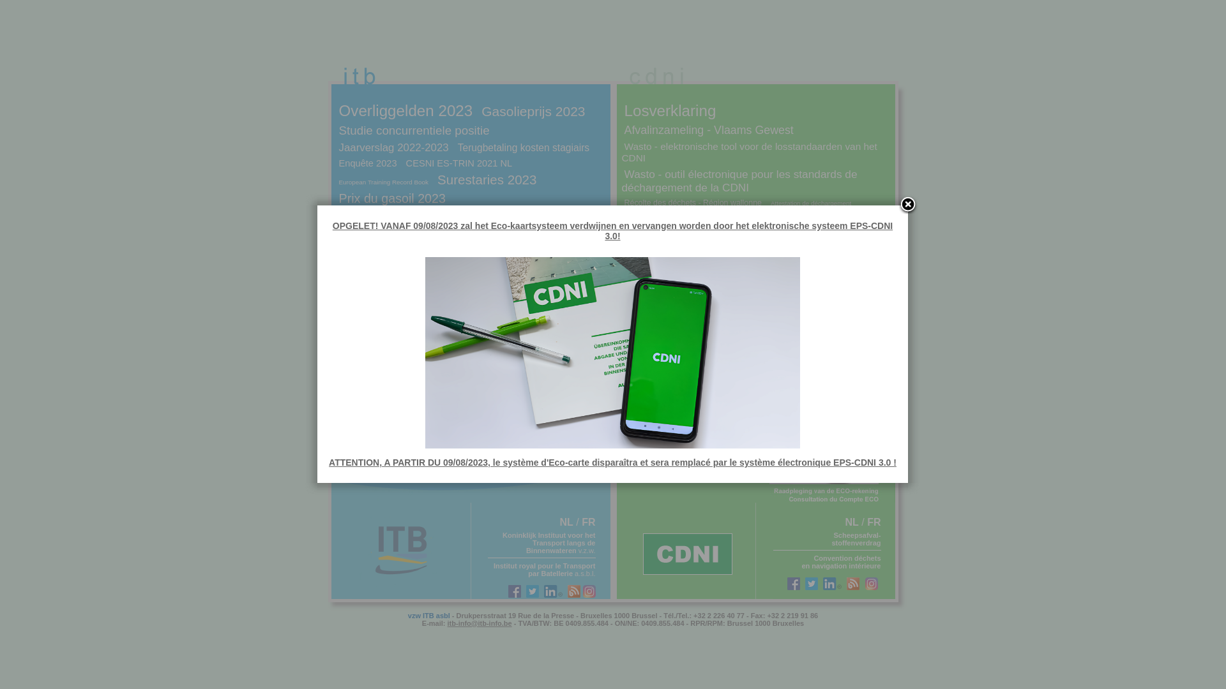  I want to click on FR, so click(589, 522).